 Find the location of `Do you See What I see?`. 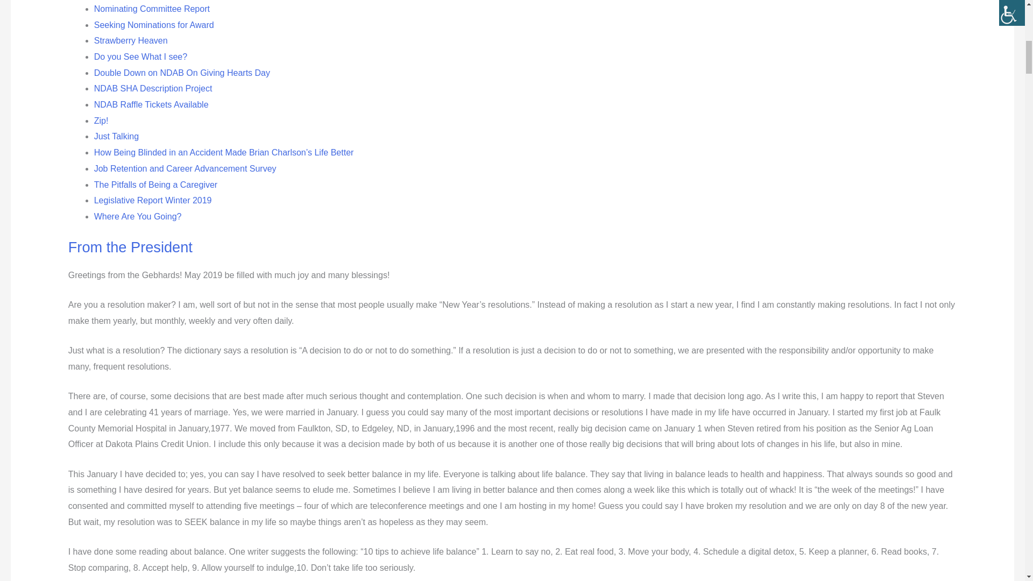

Do you See What I see? is located at coordinates (140, 57).